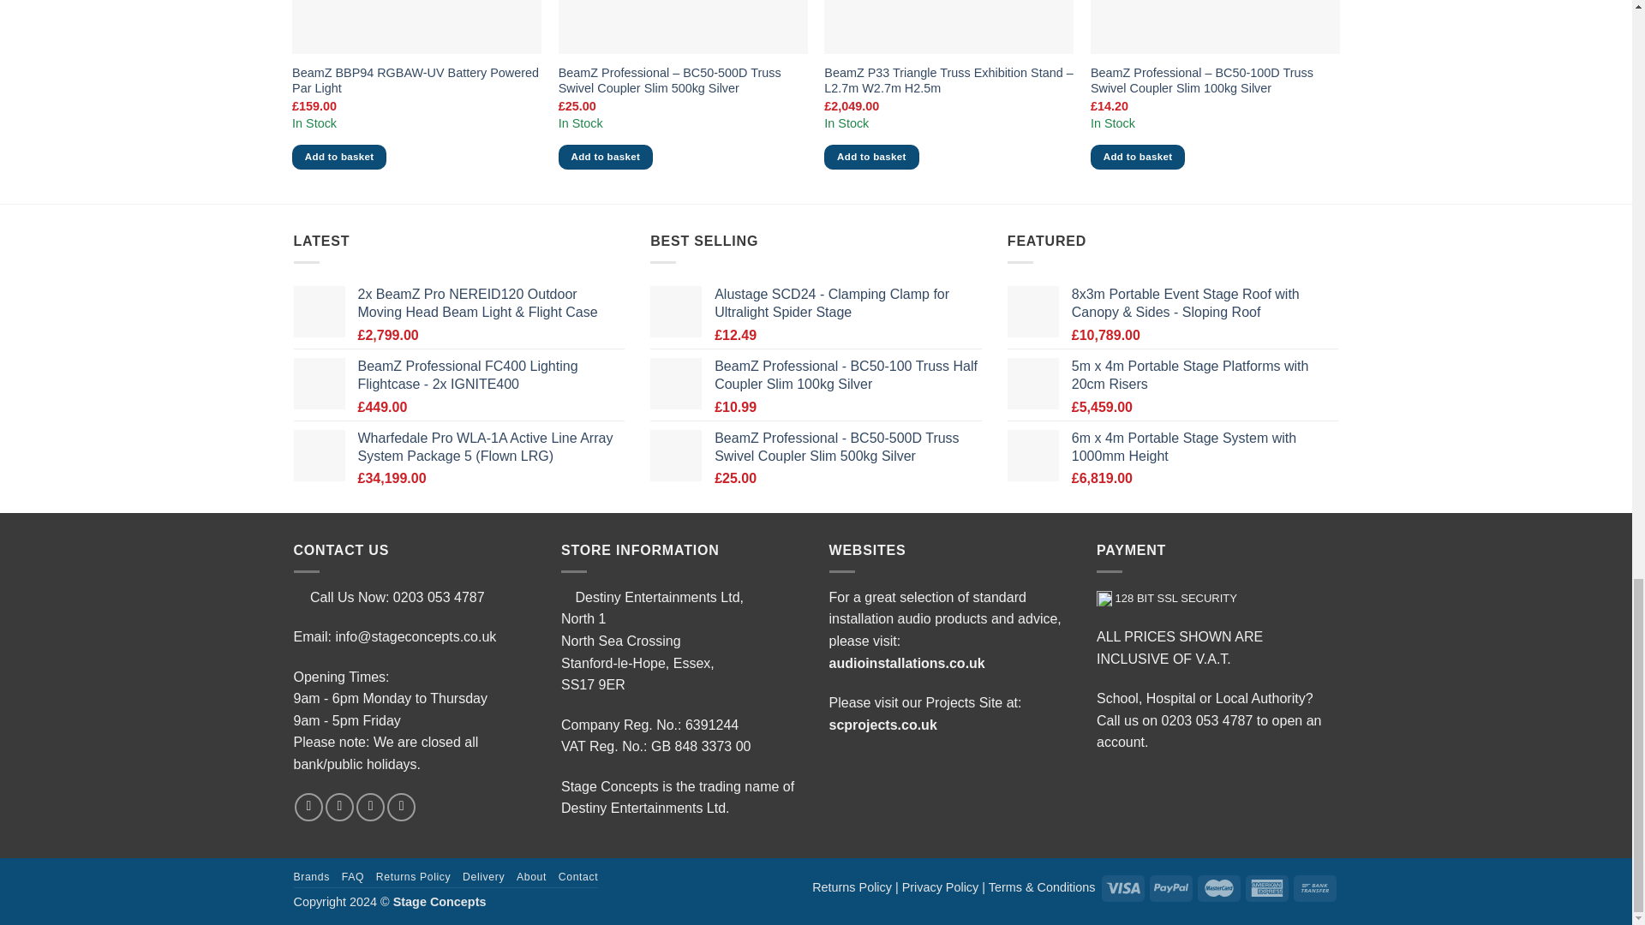  I want to click on Call us, so click(370, 807).